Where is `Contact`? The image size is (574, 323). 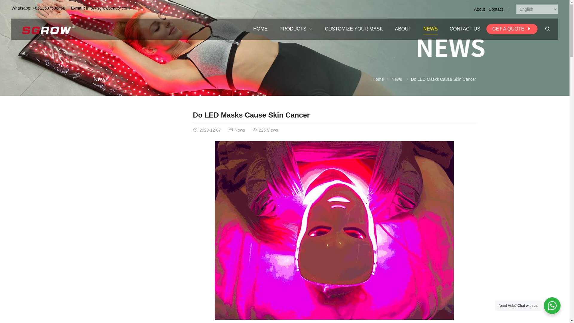 Contact is located at coordinates (495, 9).